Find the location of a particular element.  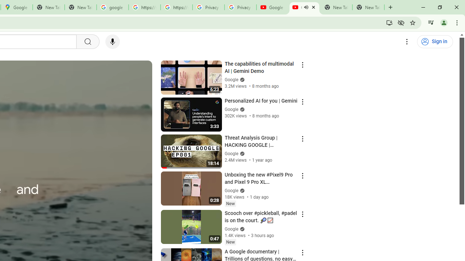

New is located at coordinates (230, 242).